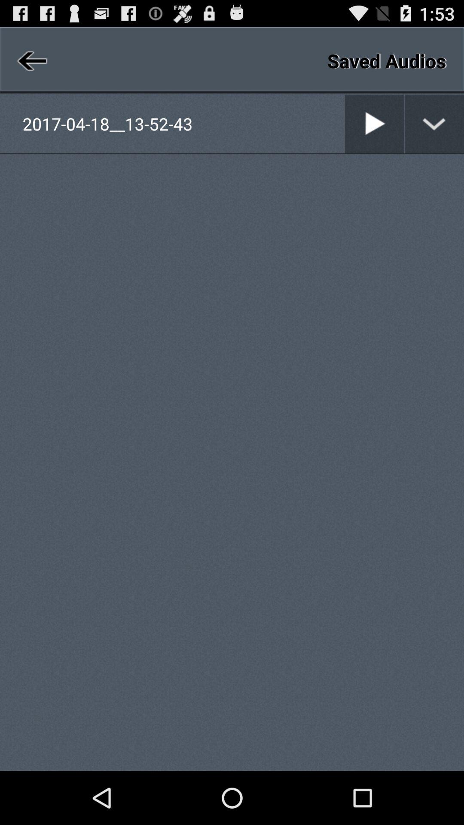 The width and height of the screenshot is (464, 825). I want to click on play, so click(374, 124).